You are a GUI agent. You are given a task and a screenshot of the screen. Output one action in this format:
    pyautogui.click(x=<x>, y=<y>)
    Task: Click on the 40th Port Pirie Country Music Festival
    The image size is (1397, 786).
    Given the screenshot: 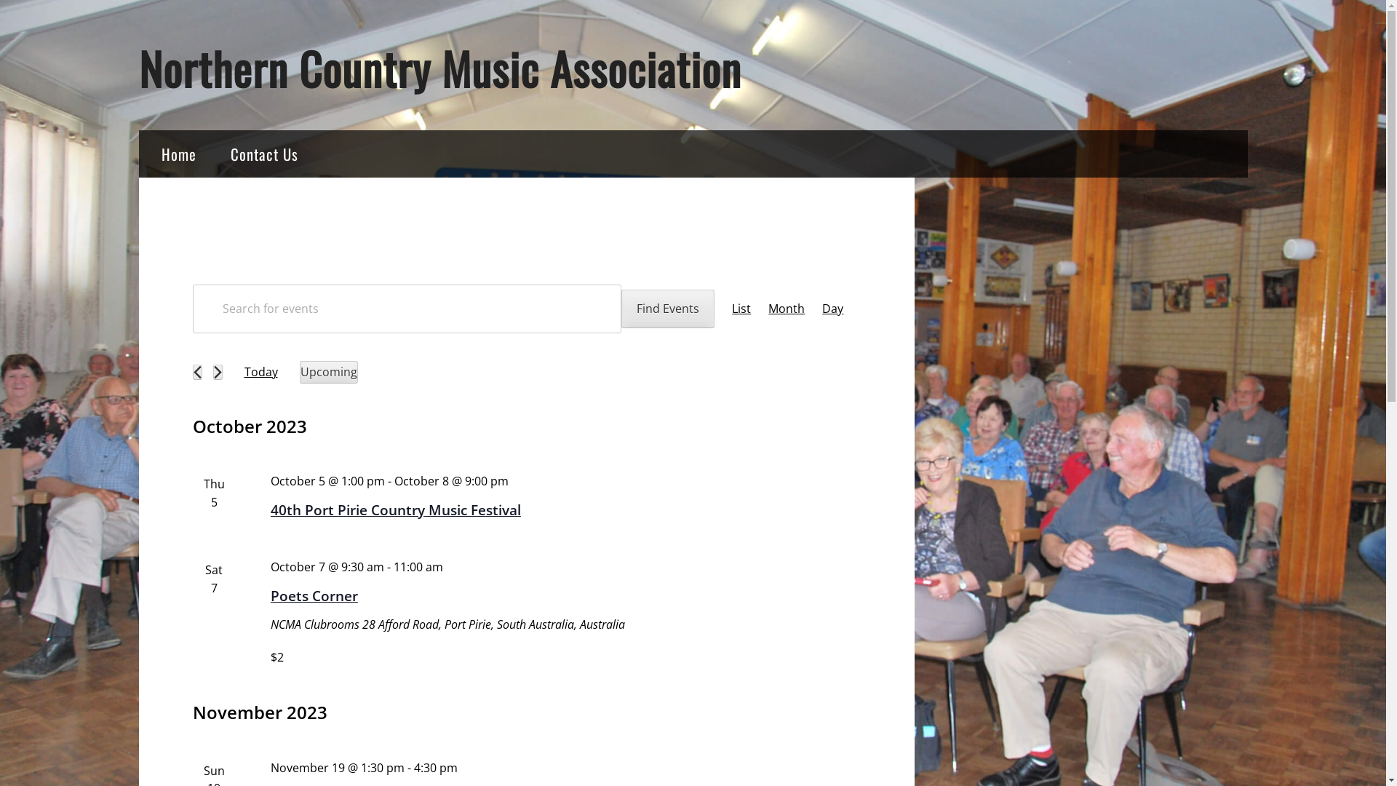 What is the action you would take?
    pyautogui.click(x=396, y=509)
    